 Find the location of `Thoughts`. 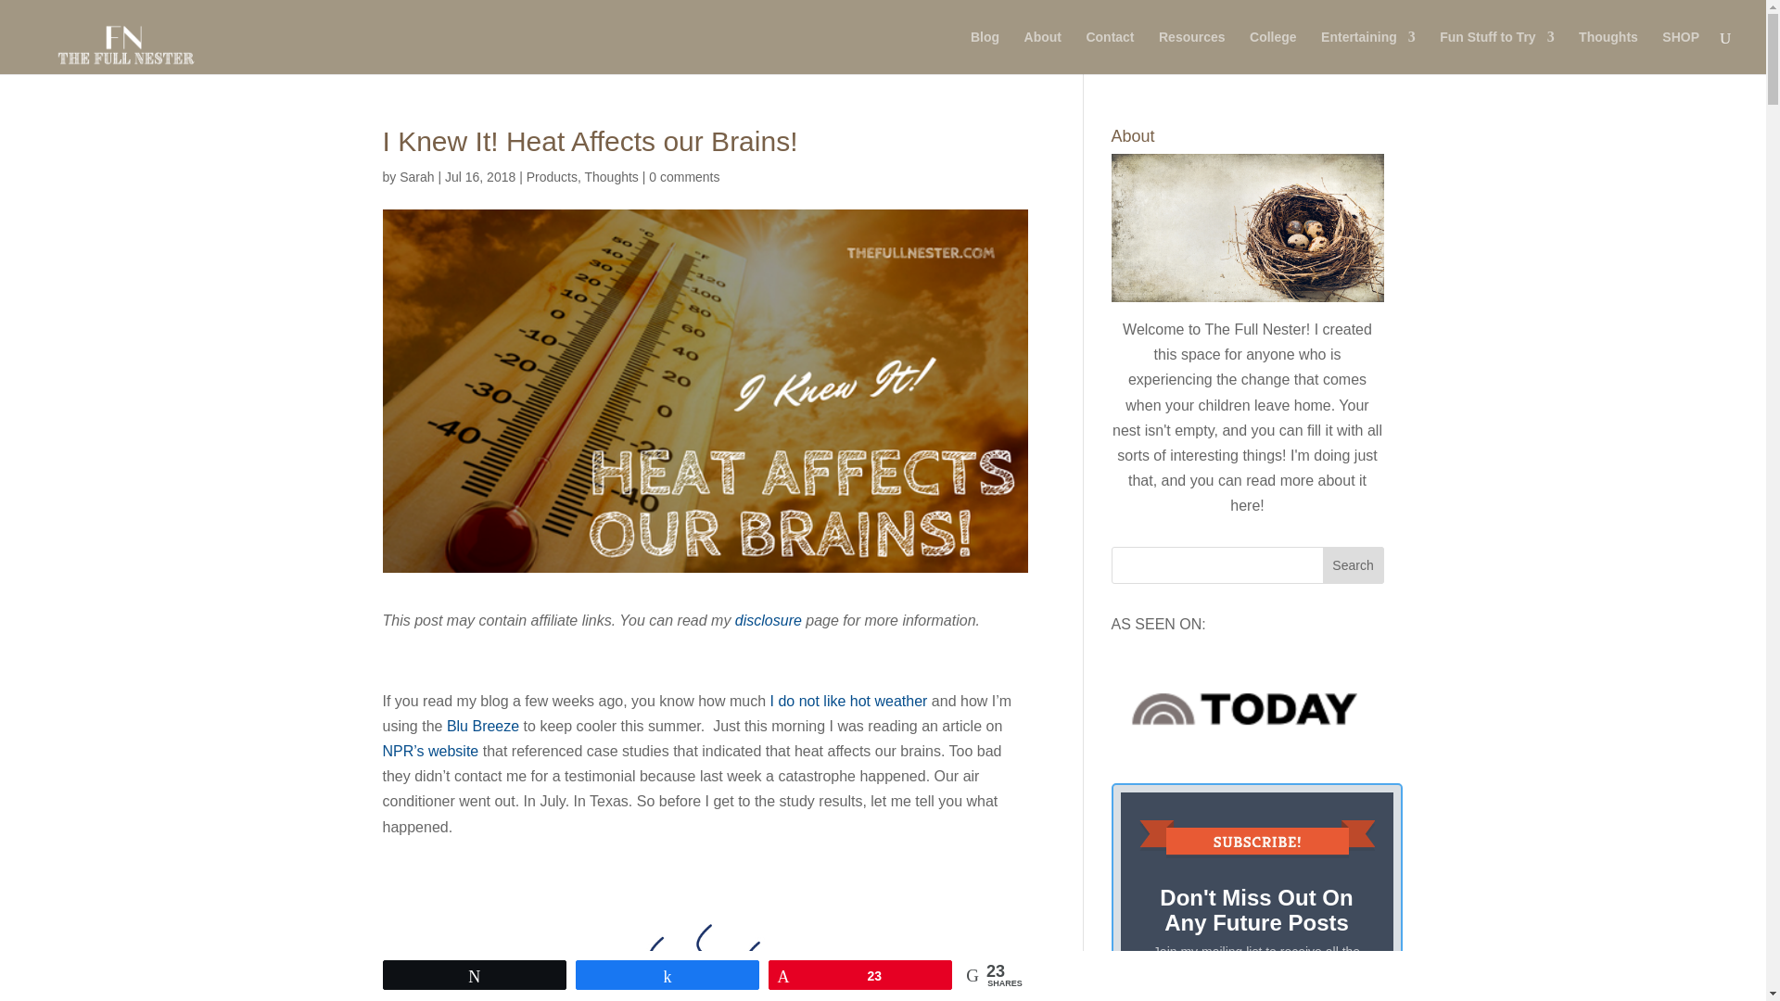

Thoughts is located at coordinates (610, 176).